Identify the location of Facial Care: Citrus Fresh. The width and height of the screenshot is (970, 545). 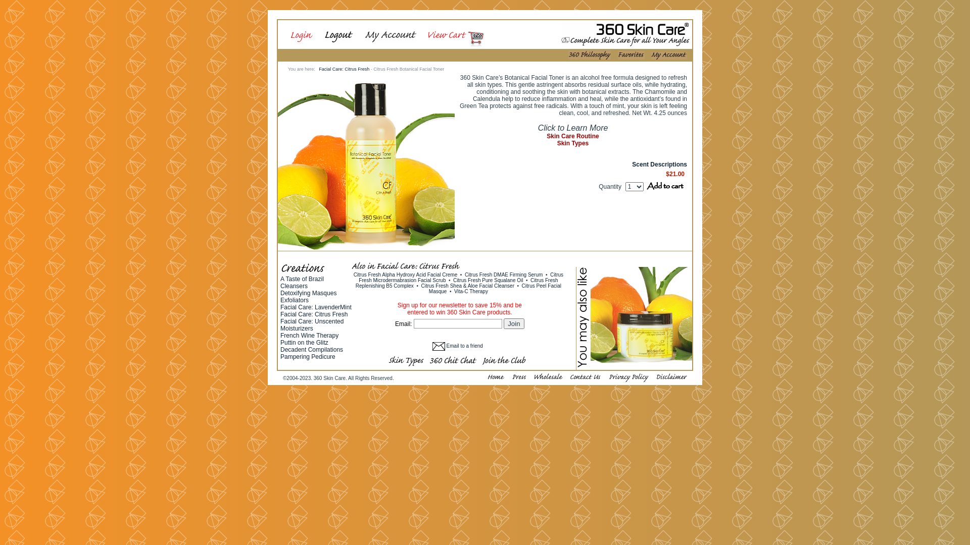
(344, 69).